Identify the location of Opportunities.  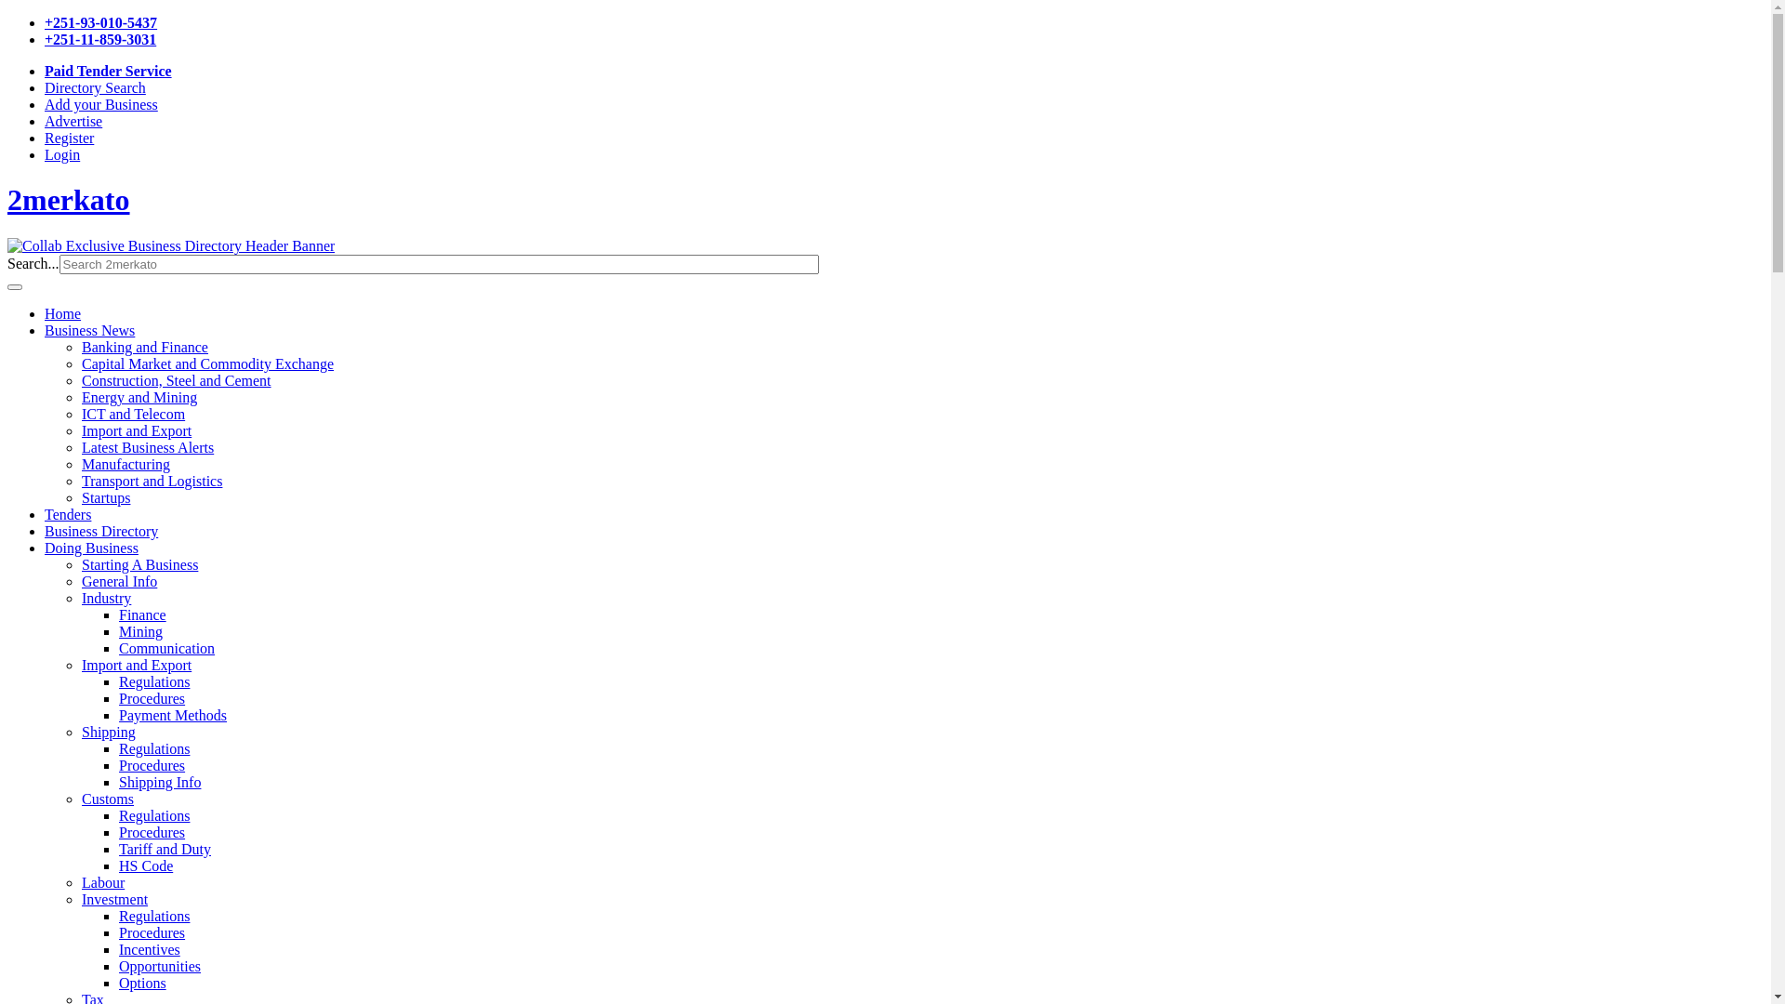
(160, 967).